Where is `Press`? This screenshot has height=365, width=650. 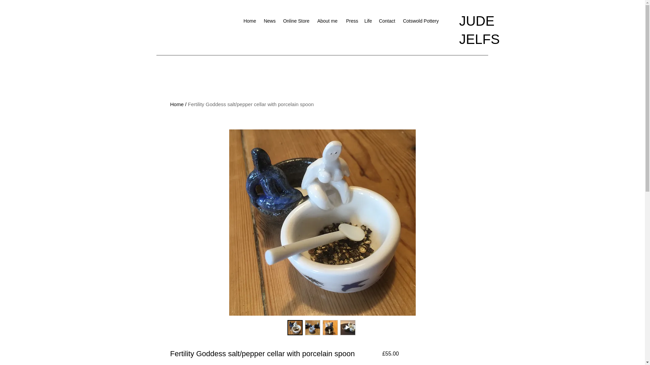 Press is located at coordinates (351, 21).